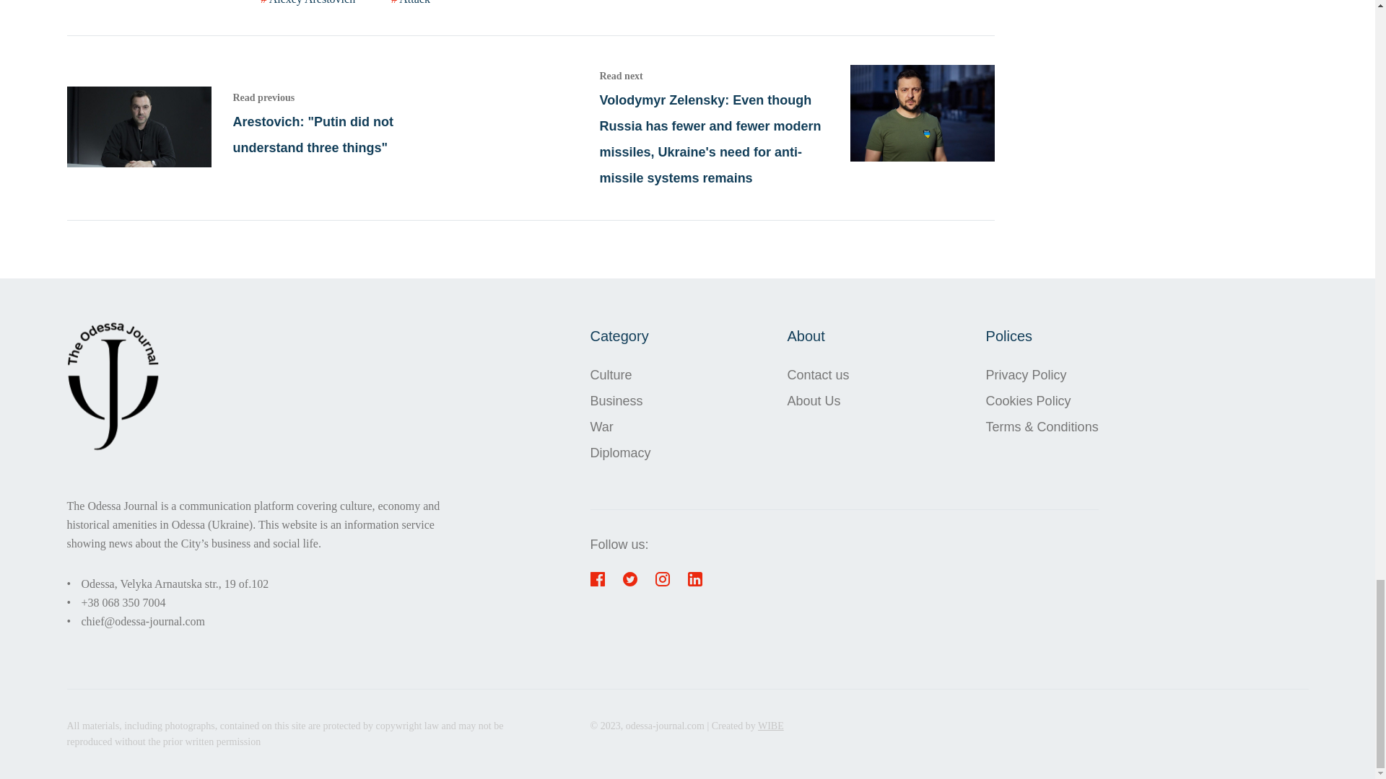  What do you see at coordinates (621, 375) in the screenshot?
I see `Culture` at bounding box center [621, 375].